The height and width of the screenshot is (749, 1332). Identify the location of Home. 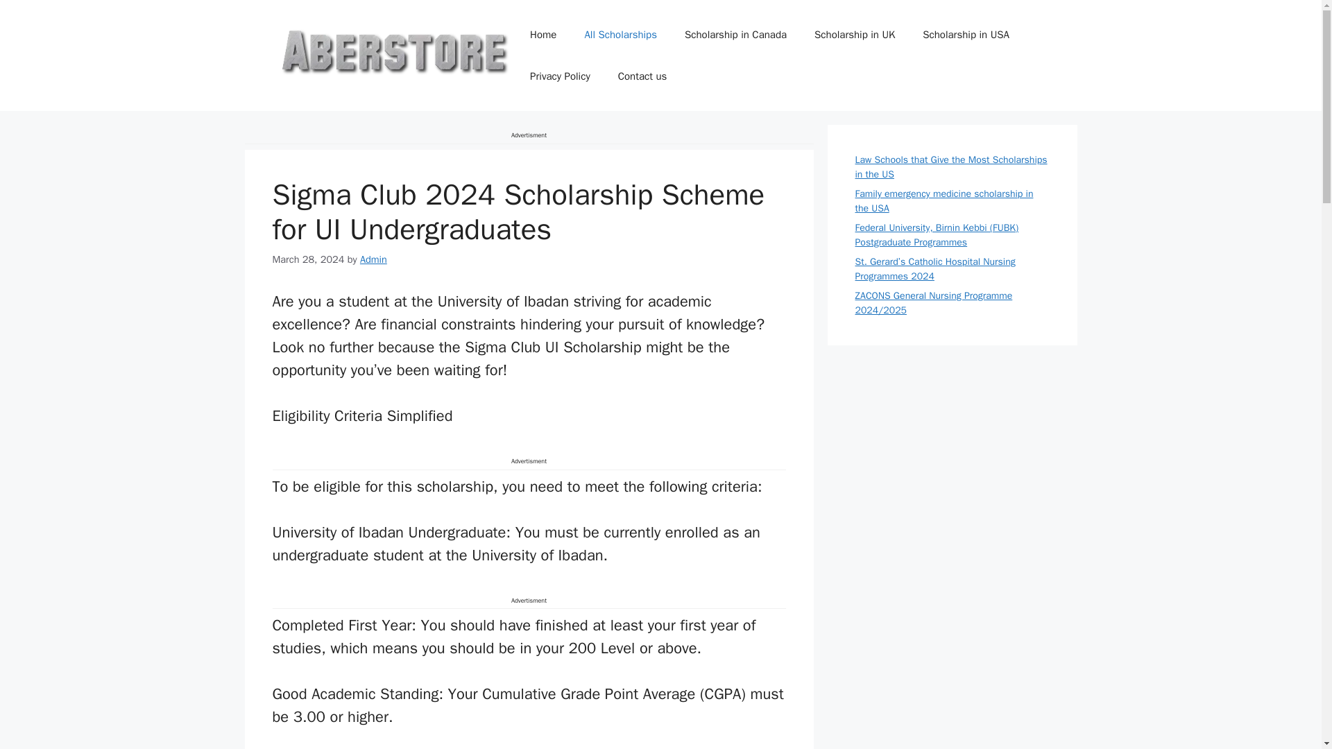
(543, 35).